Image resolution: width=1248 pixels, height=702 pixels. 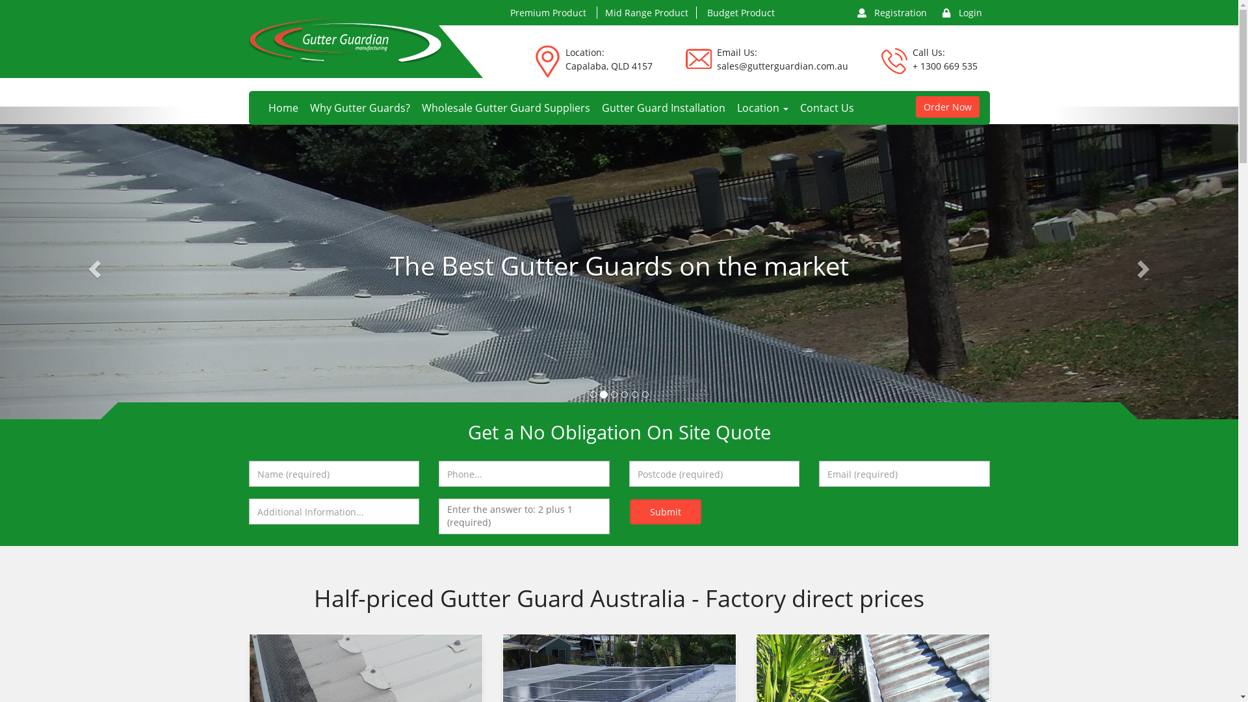 What do you see at coordinates (665, 512) in the screenshot?
I see `Submit` at bounding box center [665, 512].